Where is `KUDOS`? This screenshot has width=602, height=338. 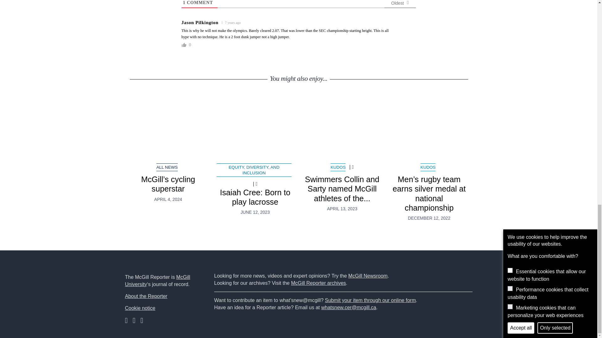 KUDOS is located at coordinates (338, 167).